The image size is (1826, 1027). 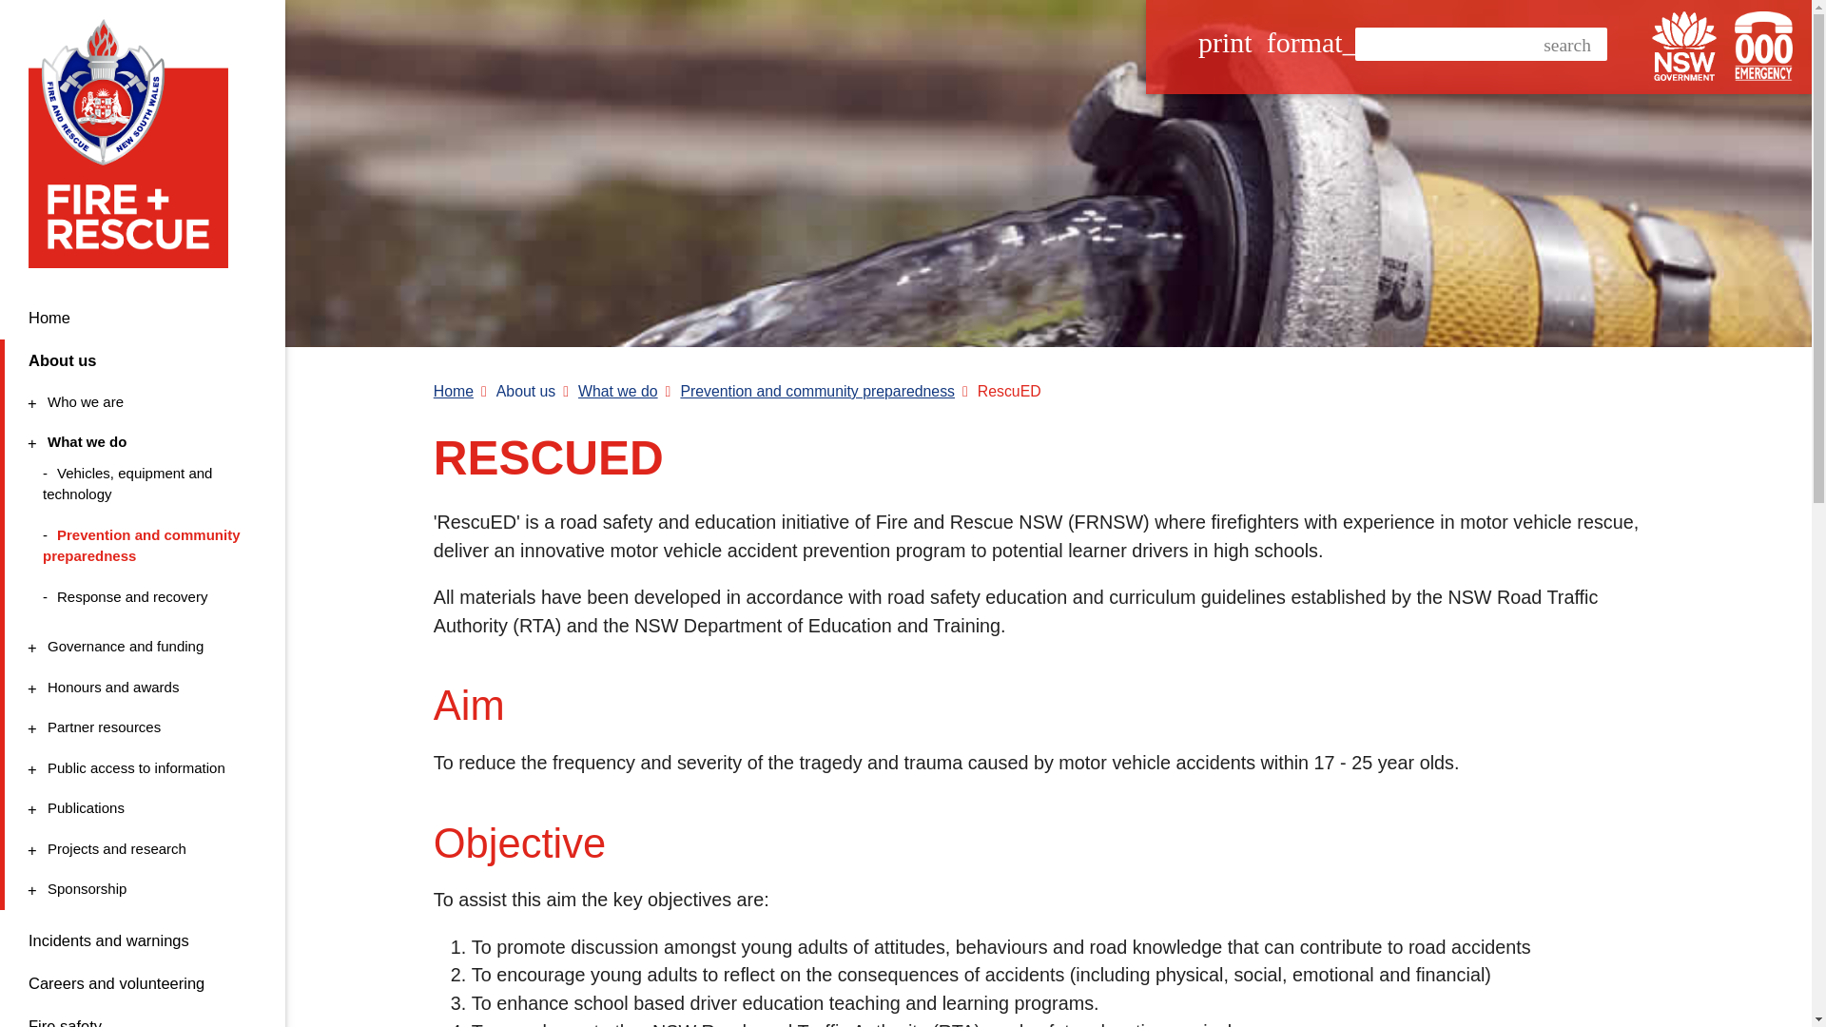 What do you see at coordinates (145, 485) in the screenshot?
I see `Vehicles, equipment and technology` at bounding box center [145, 485].